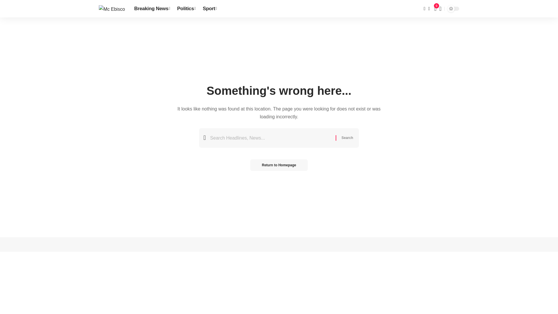  I want to click on Mc Ebisco, so click(112, 9).